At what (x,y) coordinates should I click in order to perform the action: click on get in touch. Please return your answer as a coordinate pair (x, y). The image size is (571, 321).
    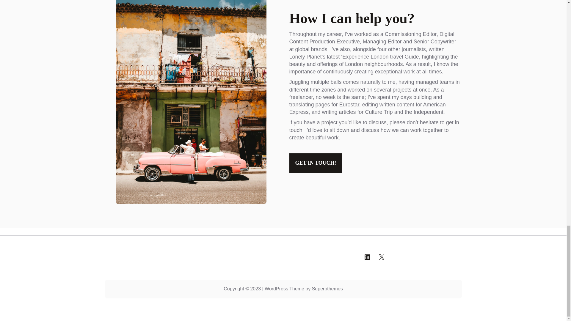
    Looking at the image, I should click on (374, 126).